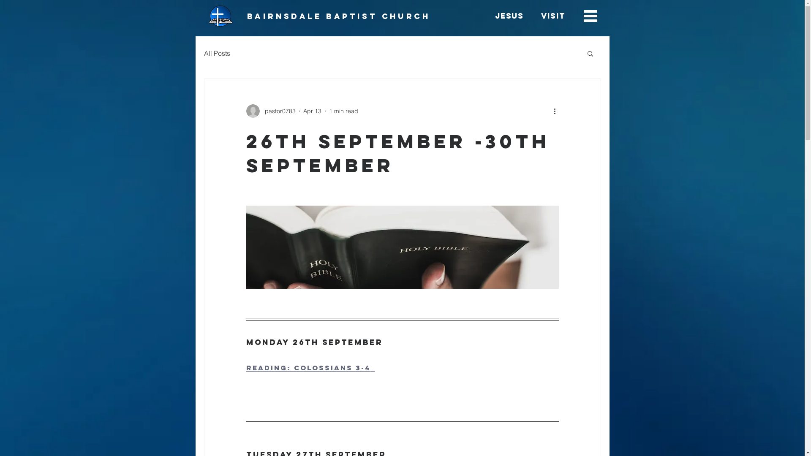  I want to click on Visit, so click(553, 16).